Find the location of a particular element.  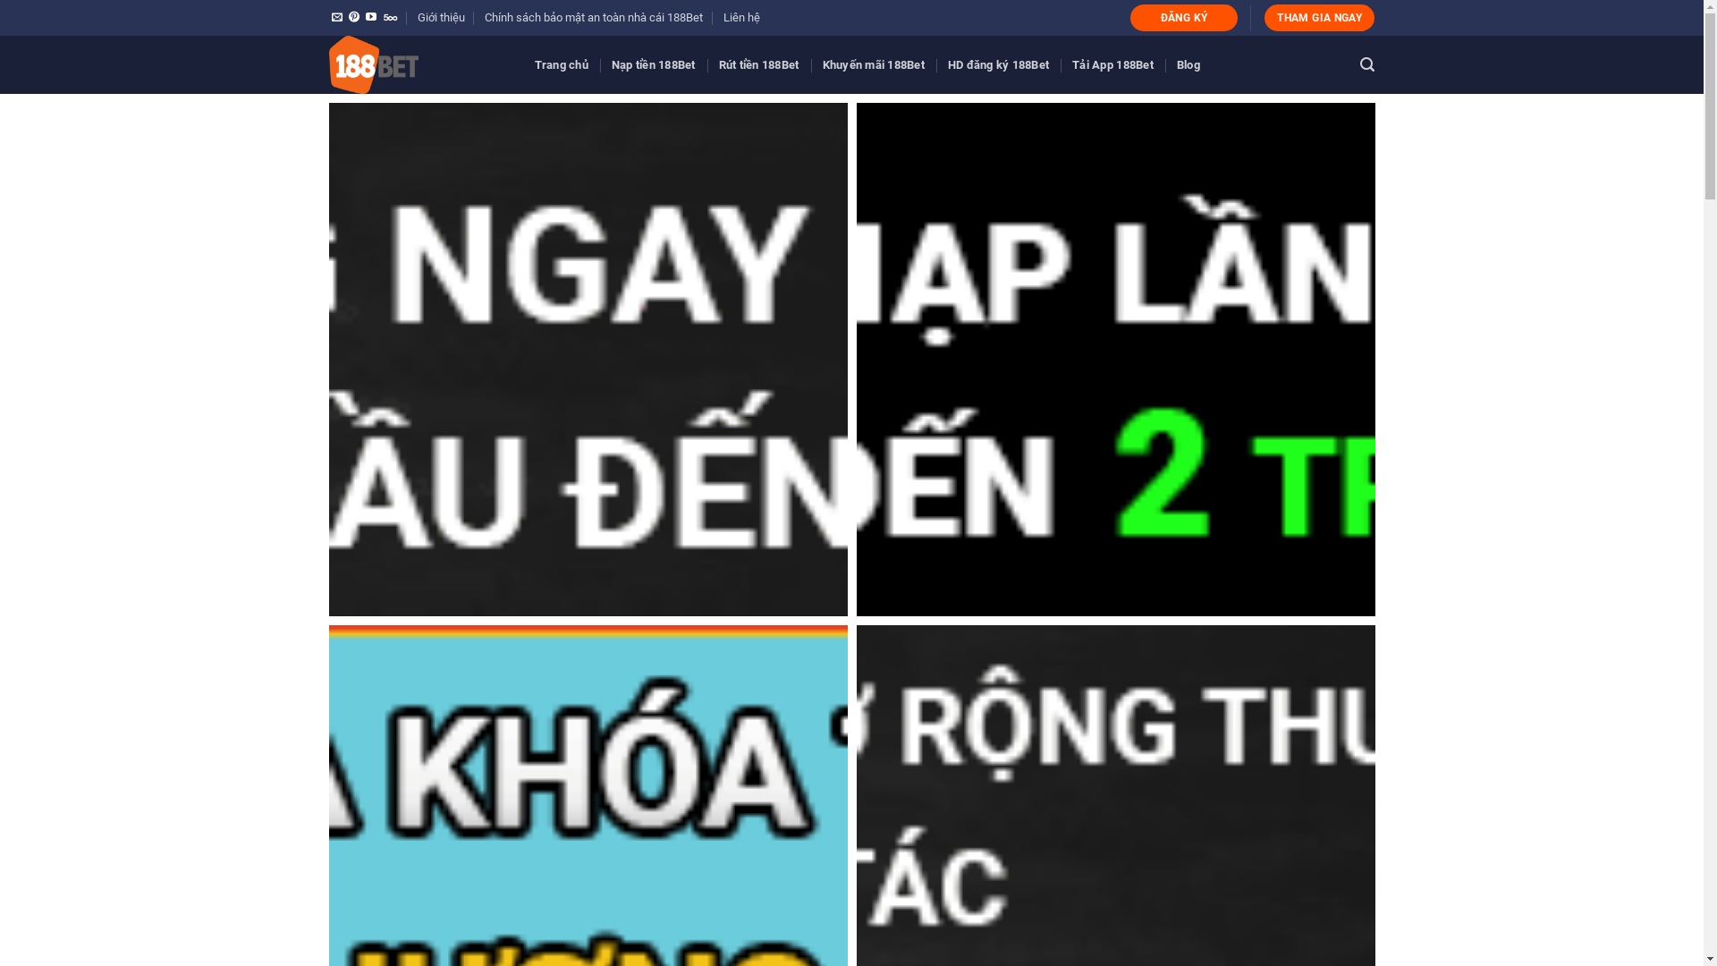

d9bet is located at coordinates (588, 360).